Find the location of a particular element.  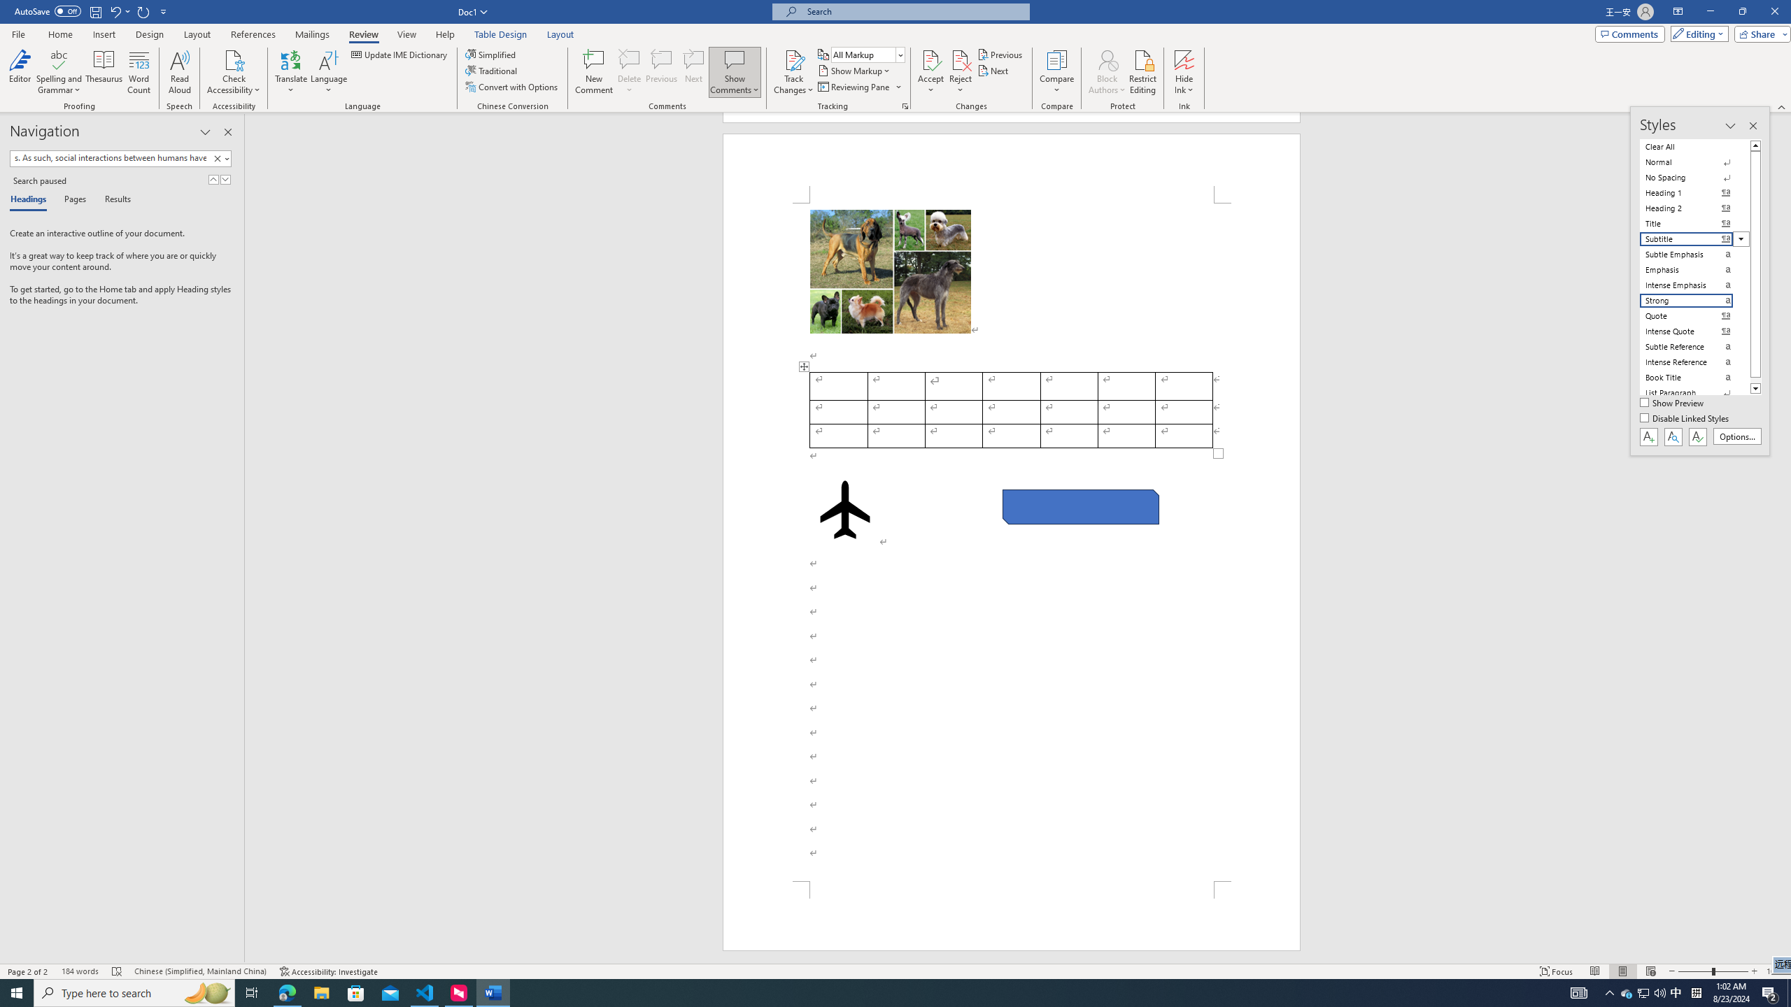

Word Count 184 words is located at coordinates (80, 971).